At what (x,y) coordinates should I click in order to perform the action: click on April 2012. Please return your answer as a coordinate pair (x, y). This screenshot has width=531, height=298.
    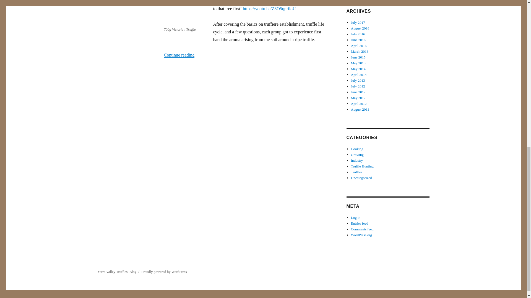
    Looking at the image, I should click on (359, 104).